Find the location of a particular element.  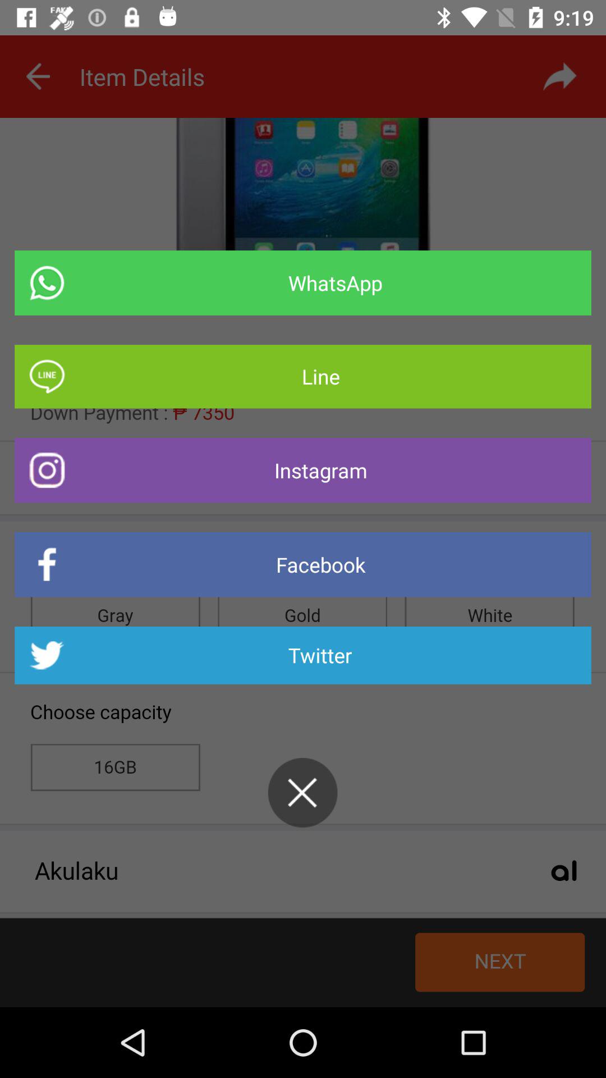

tap the item above the facebook item is located at coordinates (303, 471).